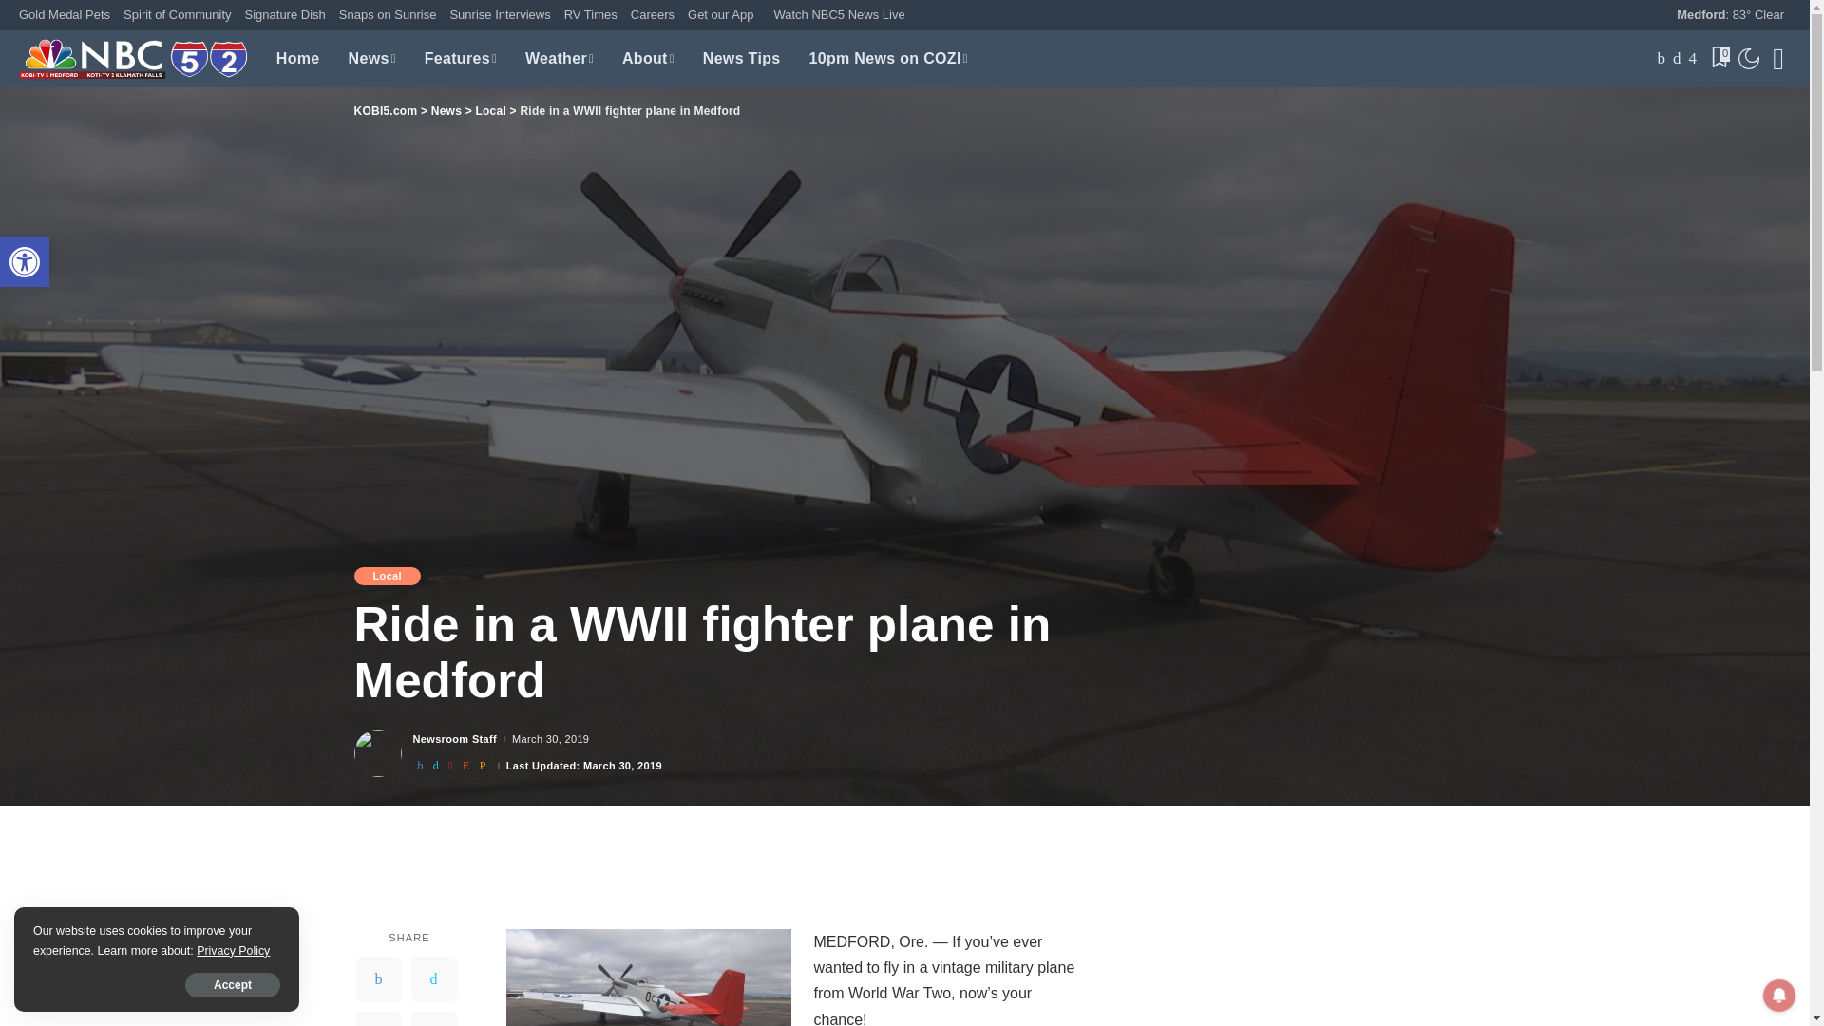 The image size is (1824, 1026). Describe the element at coordinates (446, 111) in the screenshot. I see `Accessibility Tools` at that location.